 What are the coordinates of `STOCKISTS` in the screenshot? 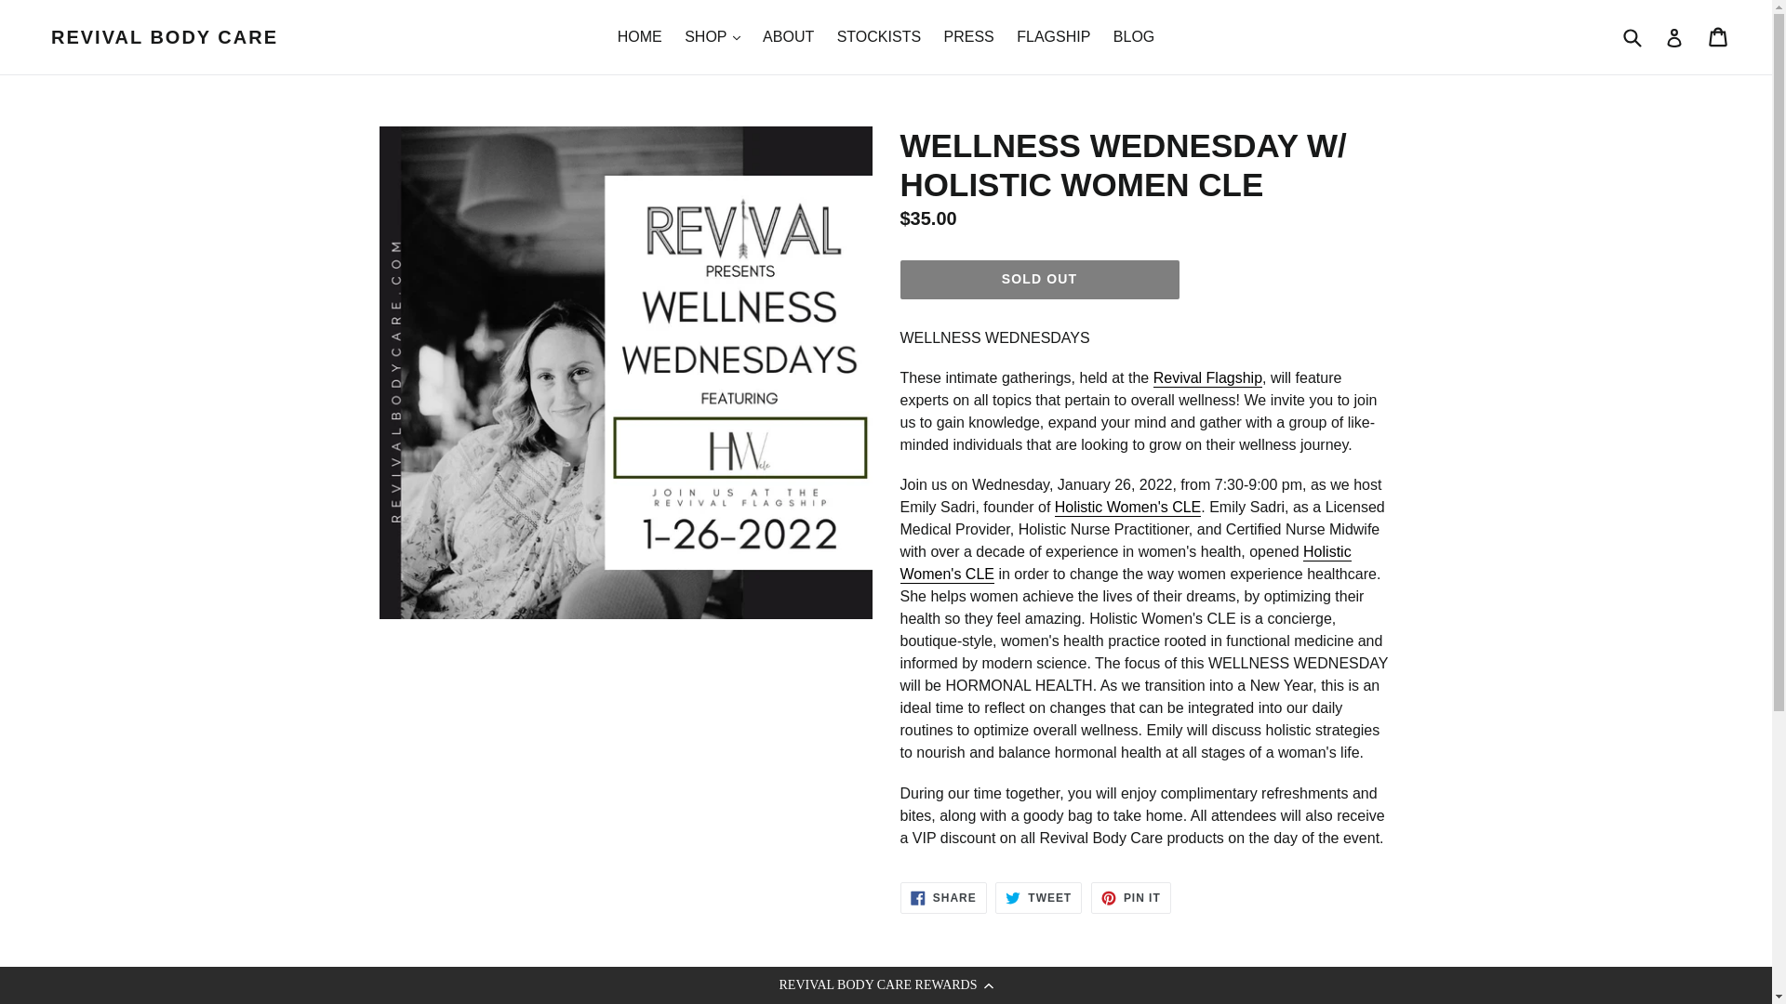 It's located at (879, 37).